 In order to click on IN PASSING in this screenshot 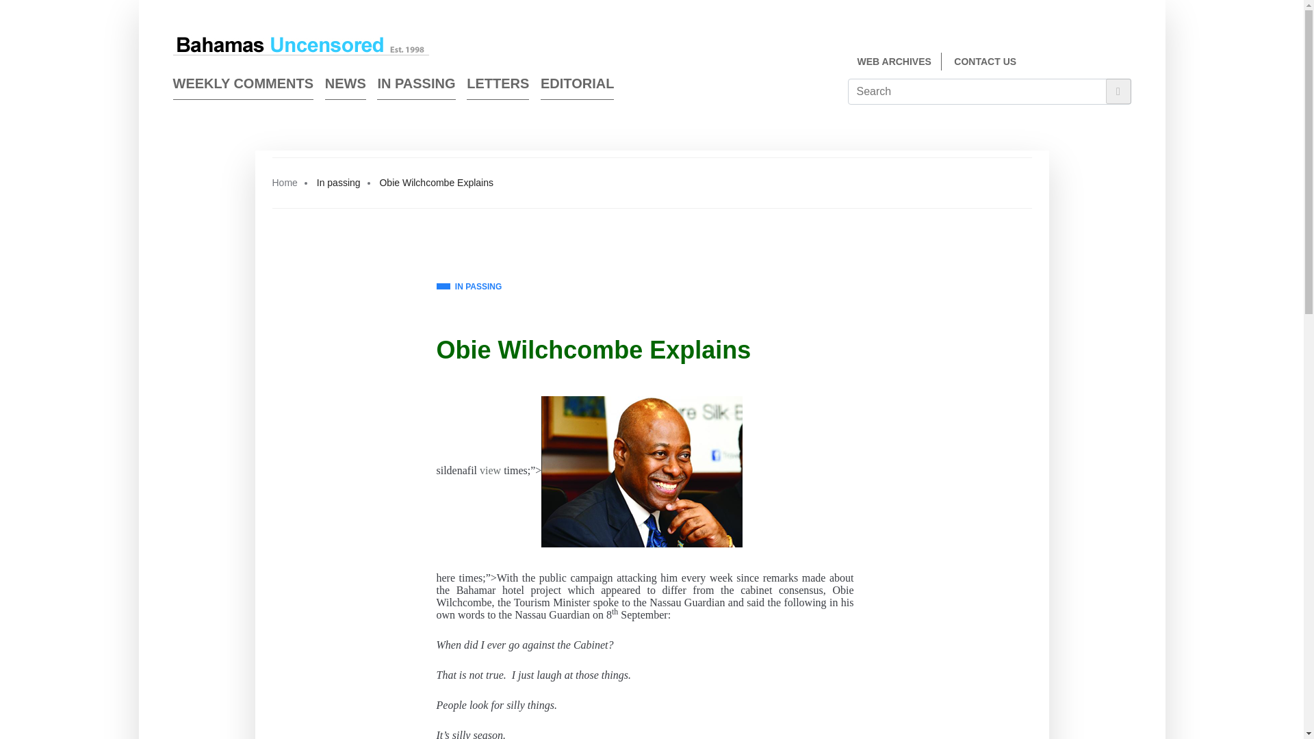, I will do `click(416, 86)`.